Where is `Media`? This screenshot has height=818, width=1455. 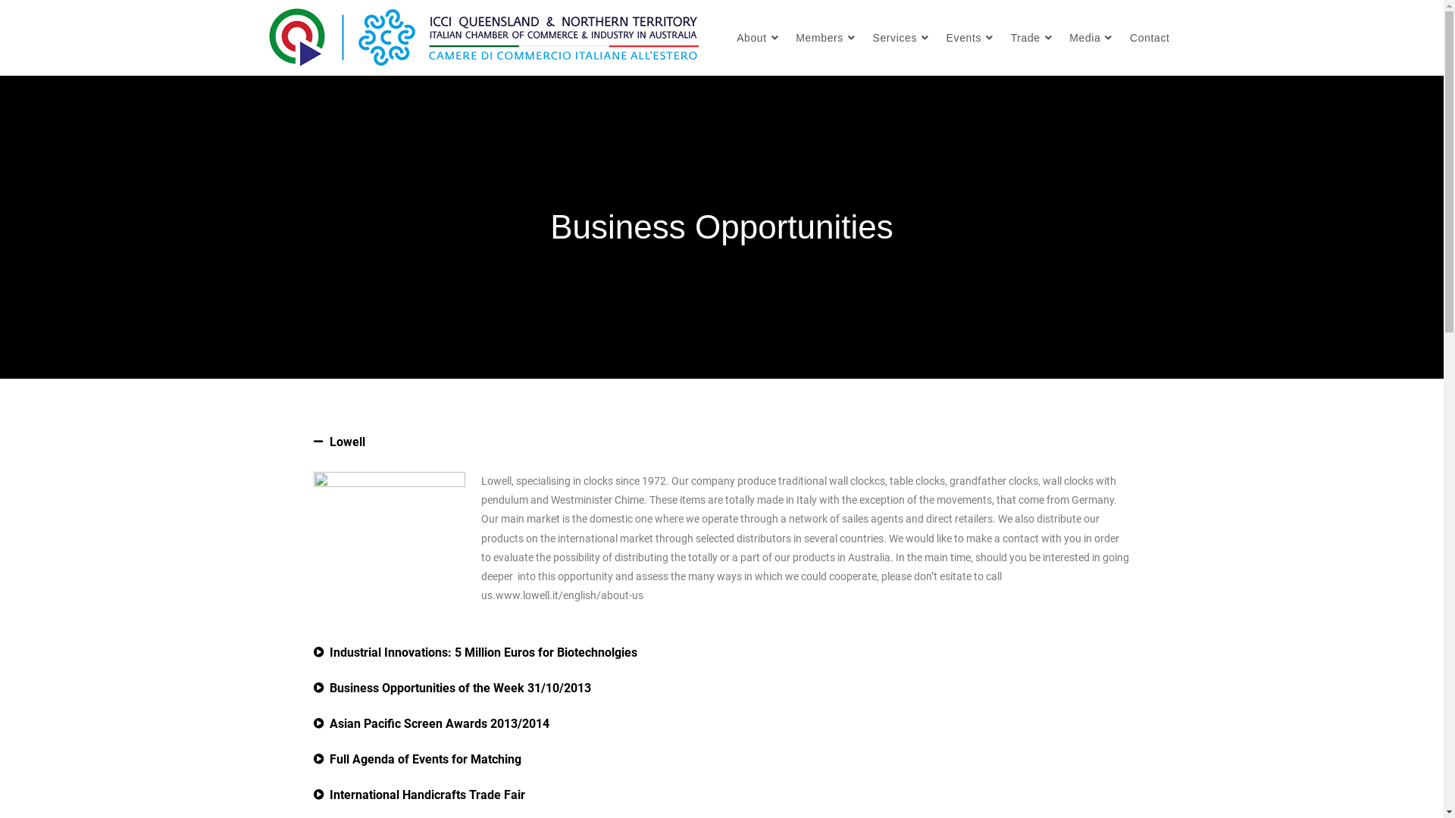
Media is located at coordinates (1093, 38).